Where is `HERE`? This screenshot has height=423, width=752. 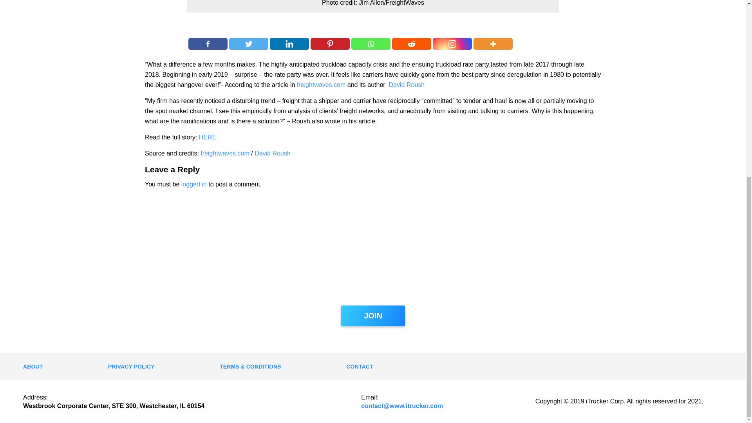 HERE is located at coordinates (208, 137).